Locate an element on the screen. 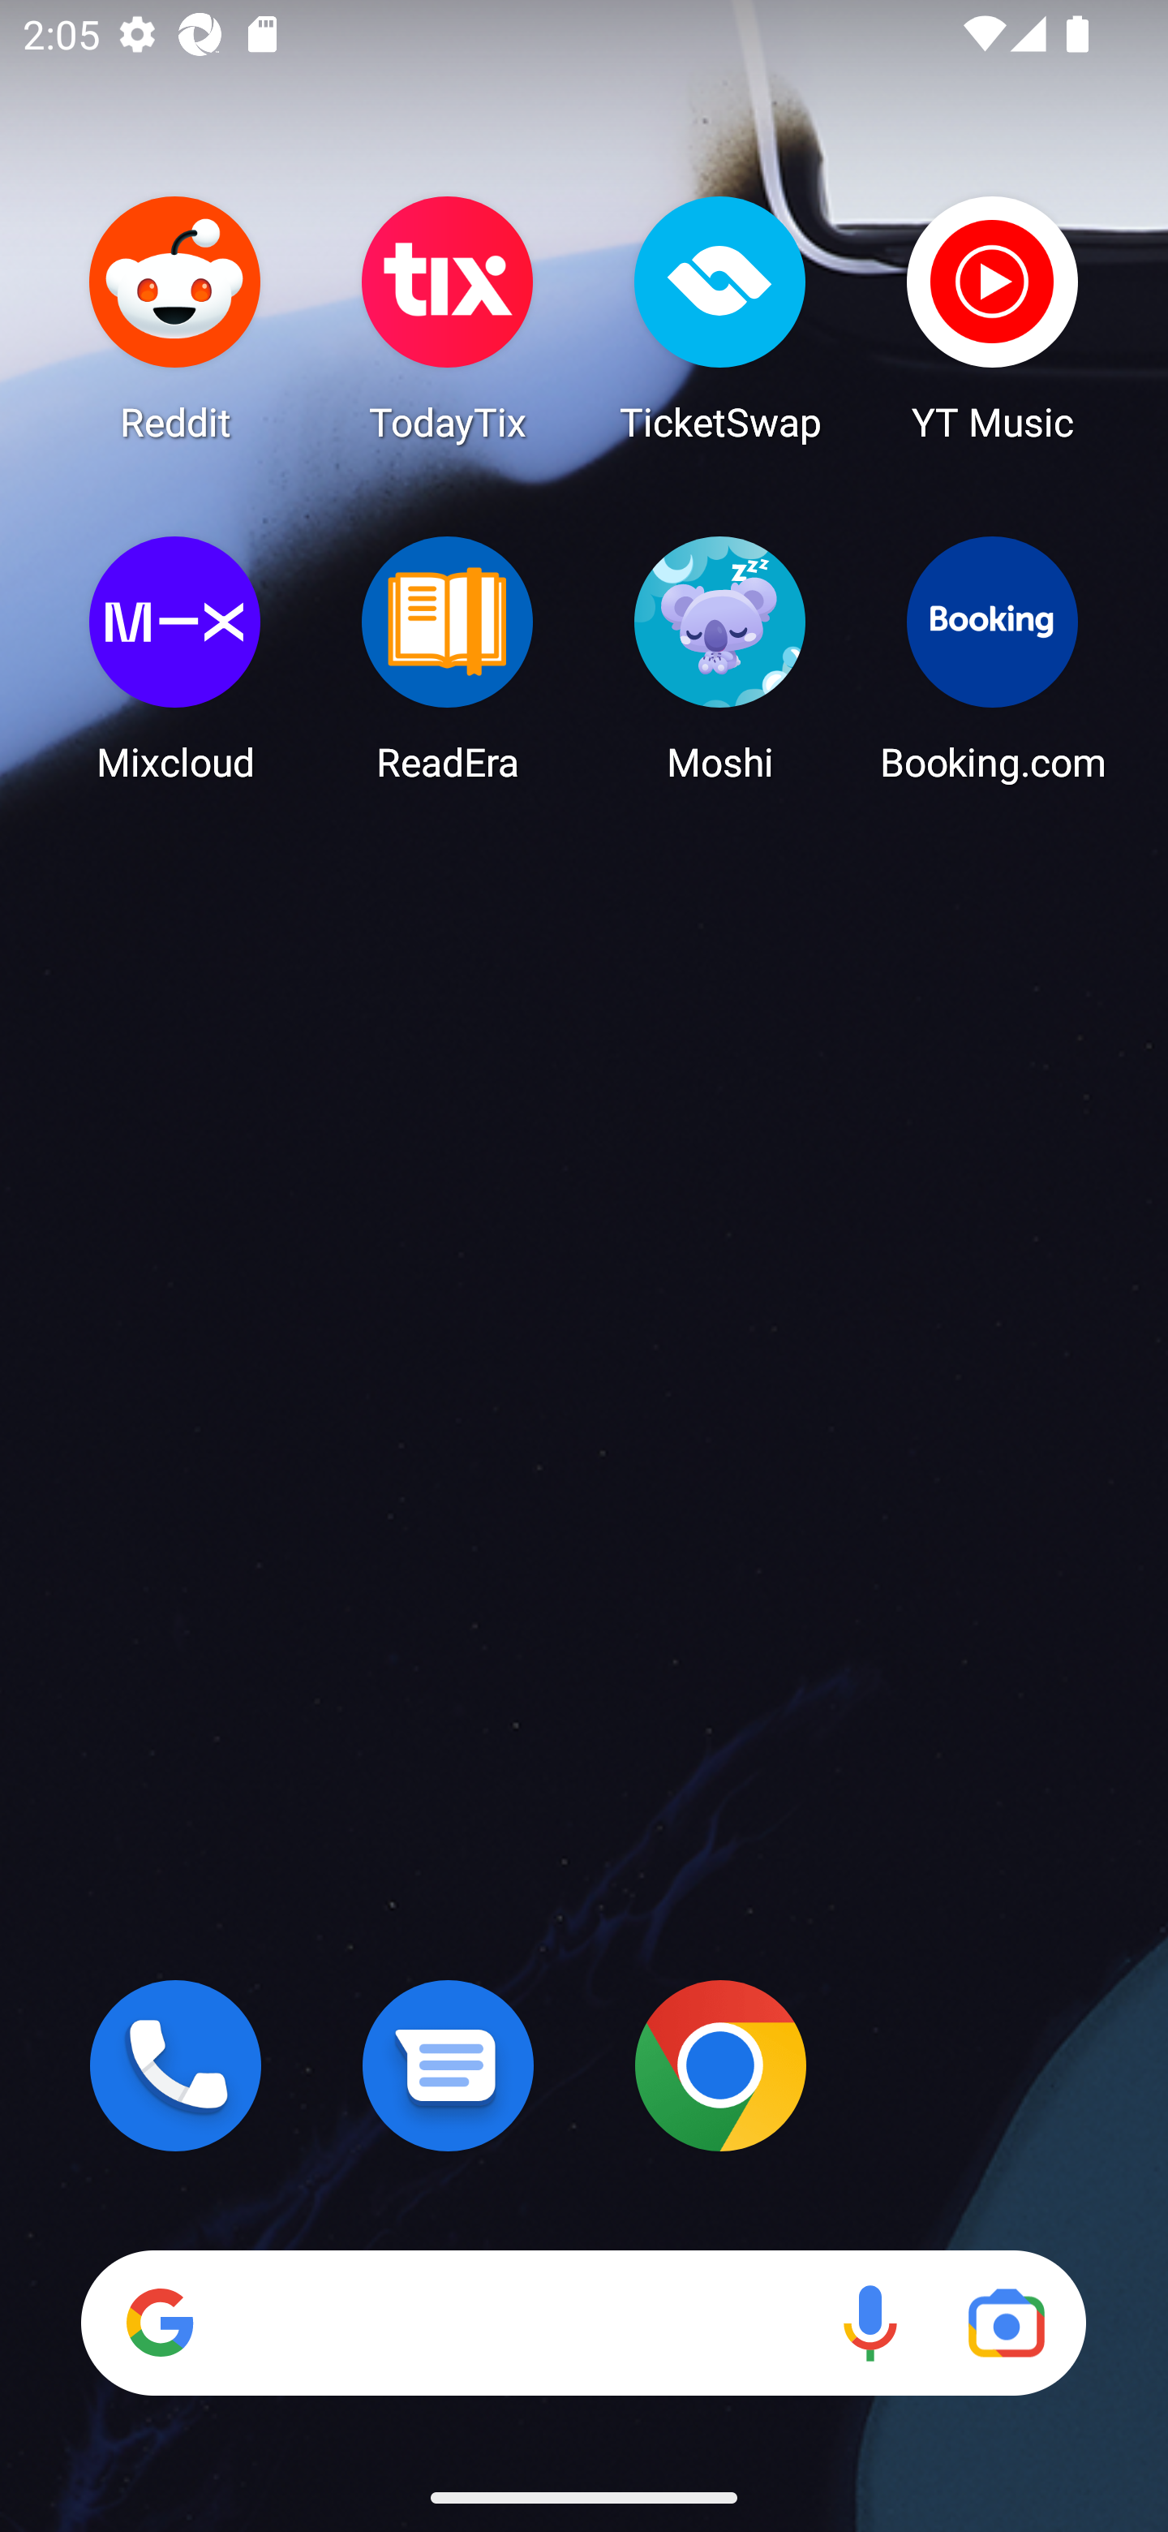 This screenshot has width=1168, height=2532. ReadEra is located at coordinates (448, 658).